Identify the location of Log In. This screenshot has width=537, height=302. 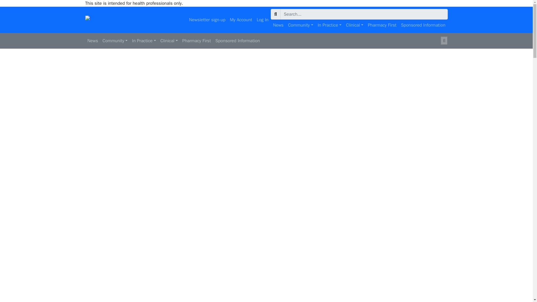
(262, 20).